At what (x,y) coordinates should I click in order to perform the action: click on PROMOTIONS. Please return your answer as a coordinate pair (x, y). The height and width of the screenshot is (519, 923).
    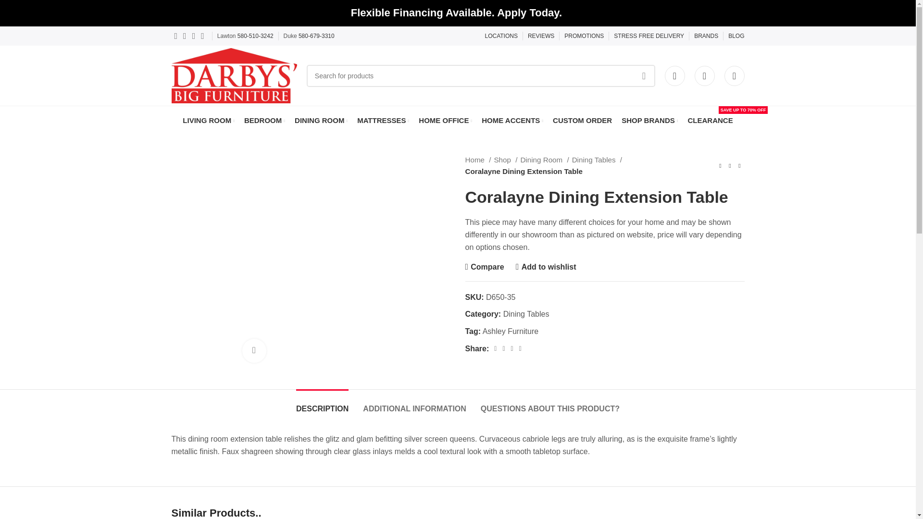
    Looking at the image, I should click on (584, 36).